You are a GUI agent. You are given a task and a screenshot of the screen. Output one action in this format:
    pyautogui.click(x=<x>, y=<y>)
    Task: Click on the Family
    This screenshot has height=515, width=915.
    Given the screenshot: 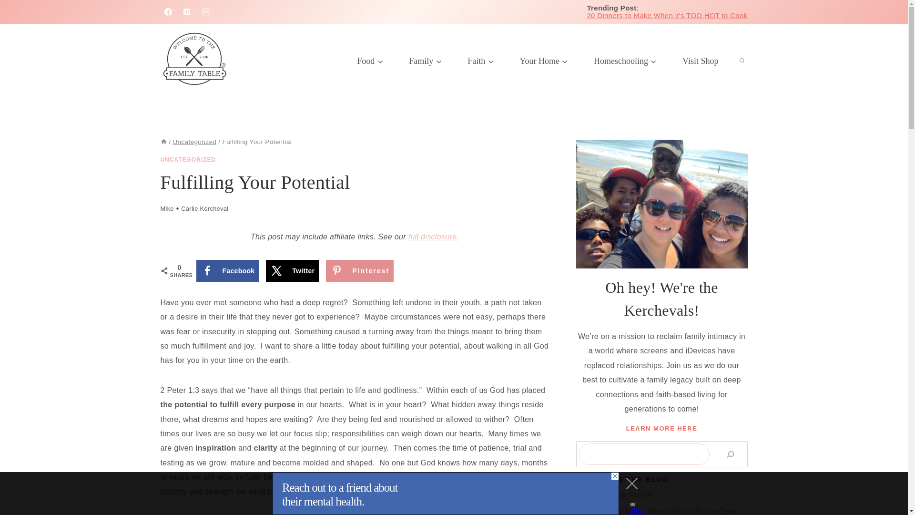 What is the action you would take?
    pyautogui.click(x=425, y=61)
    